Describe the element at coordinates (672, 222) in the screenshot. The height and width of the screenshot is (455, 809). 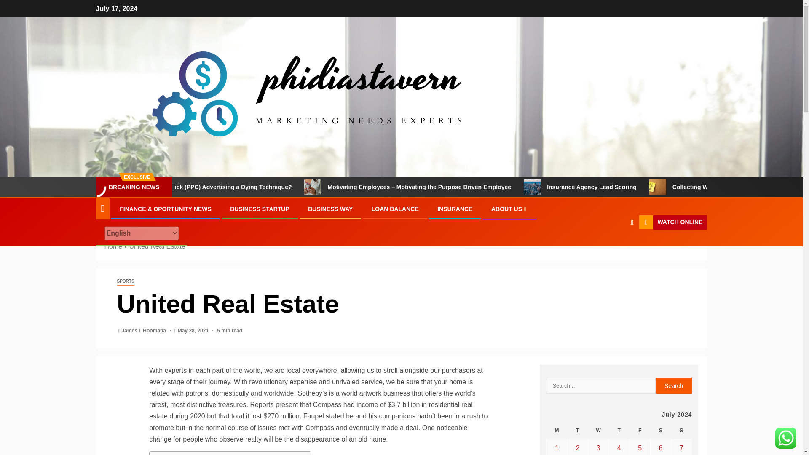
I see `WATCH ONLINE` at that location.